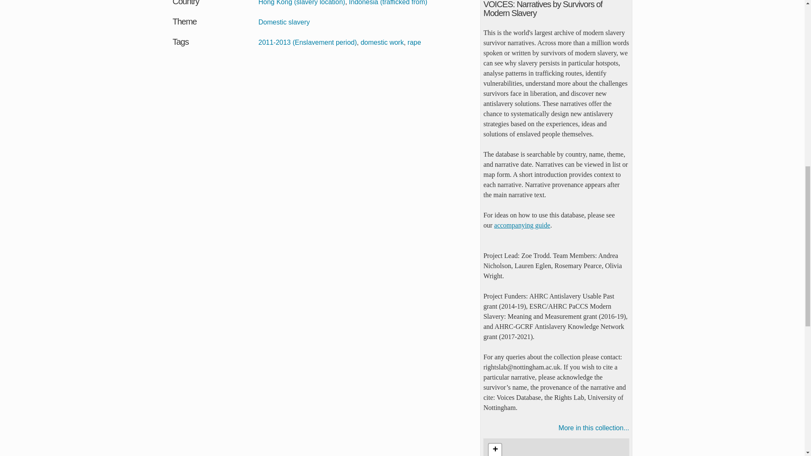  I want to click on More in this collection..., so click(556, 428).